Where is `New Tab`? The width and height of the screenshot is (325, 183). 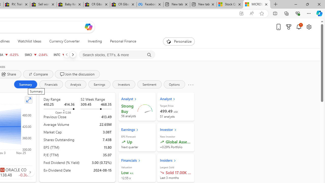 New Tab is located at coordinates (276, 5).